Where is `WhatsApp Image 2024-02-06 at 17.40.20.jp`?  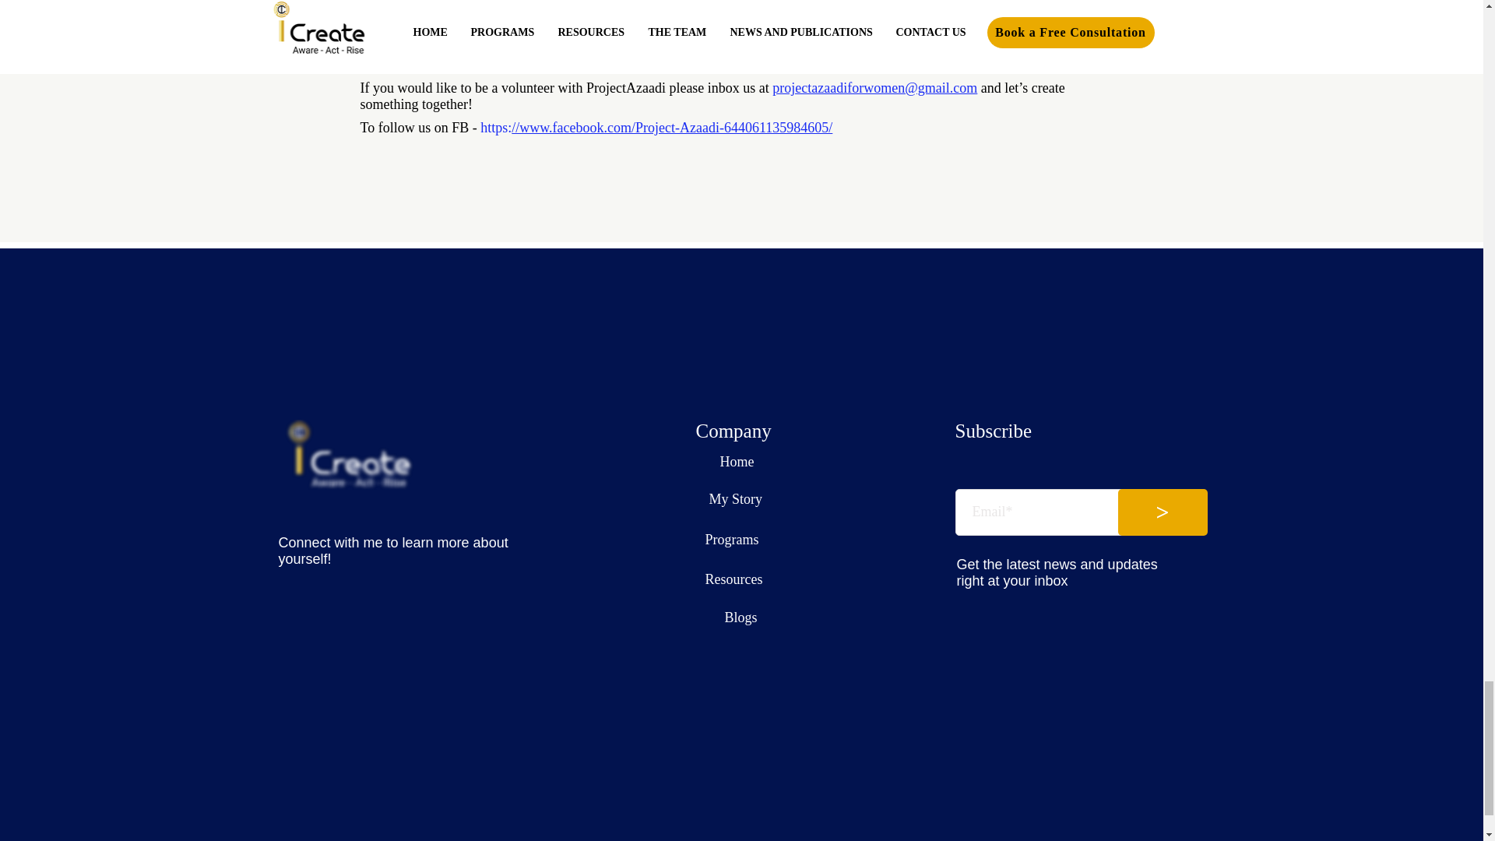
WhatsApp Image 2024-02-06 at 17.40.20.jp is located at coordinates (953, 28).